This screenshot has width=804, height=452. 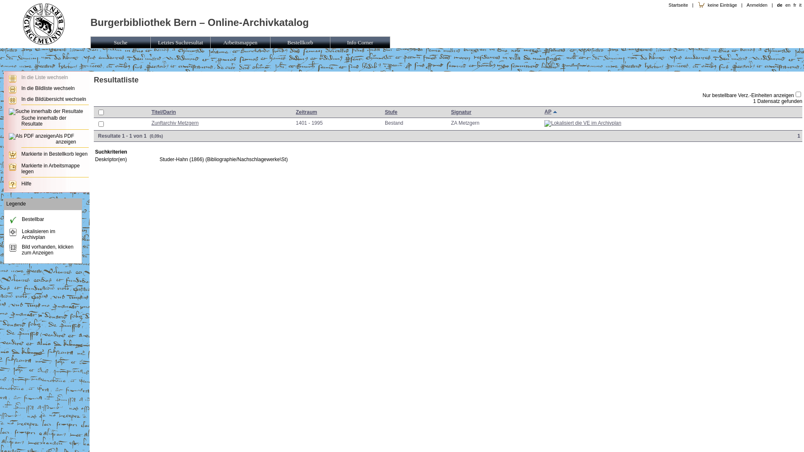 What do you see at coordinates (121, 43) in the screenshot?
I see `Suche` at bounding box center [121, 43].